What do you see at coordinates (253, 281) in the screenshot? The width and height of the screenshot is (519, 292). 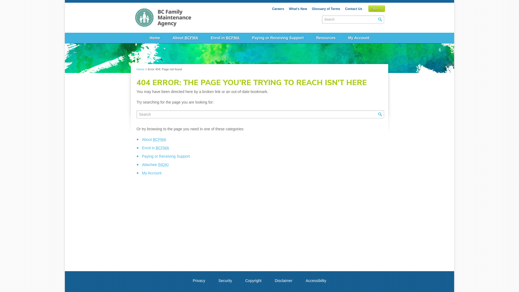 I see `Copyright` at bounding box center [253, 281].